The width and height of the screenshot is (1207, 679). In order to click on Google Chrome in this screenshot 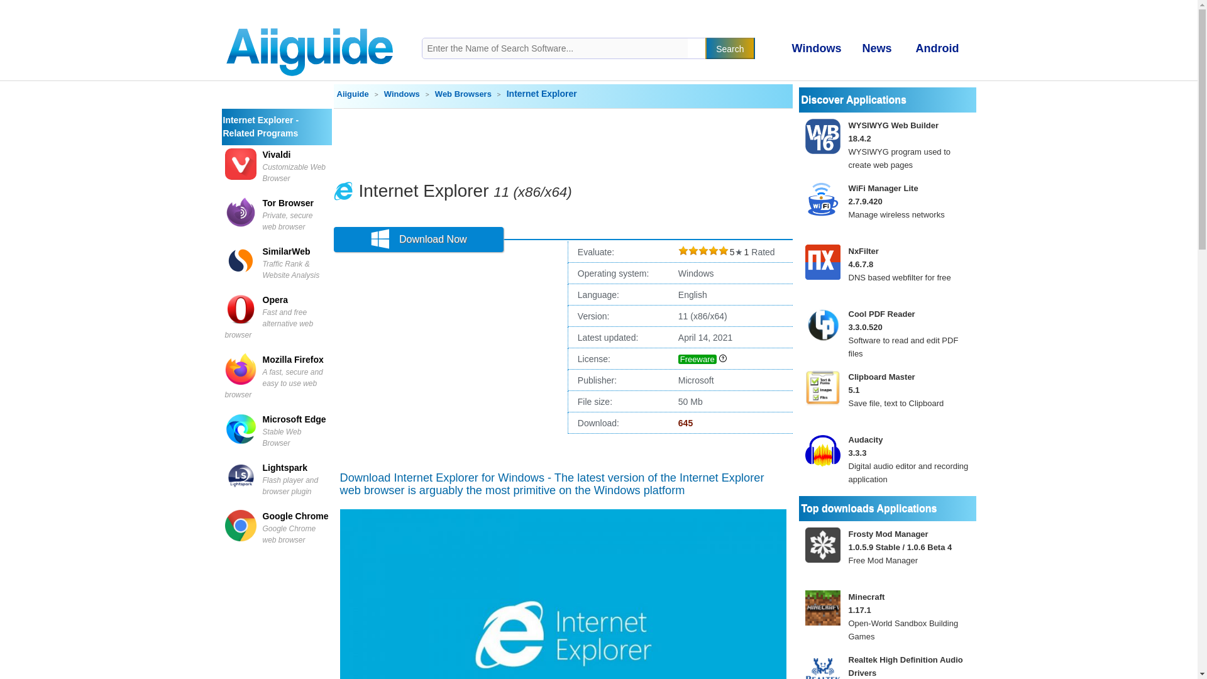, I will do `click(295, 516)`.